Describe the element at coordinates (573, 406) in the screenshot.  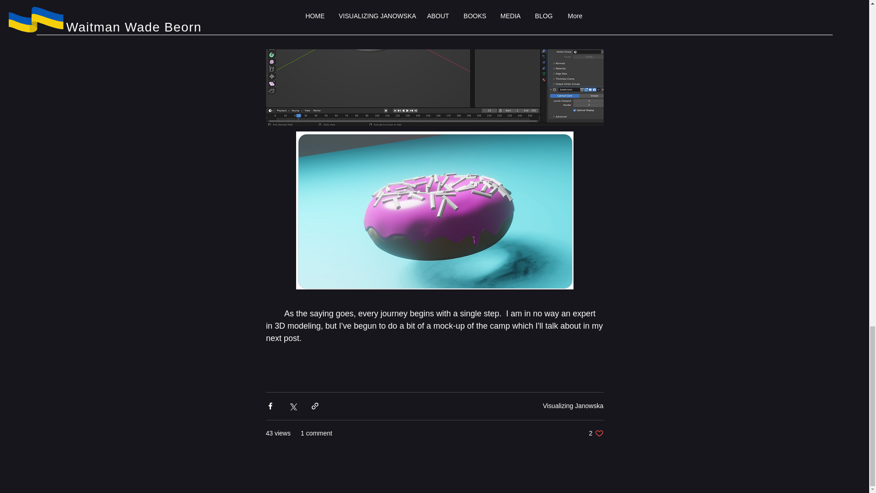
I see `Visualizing Janowska` at that location.